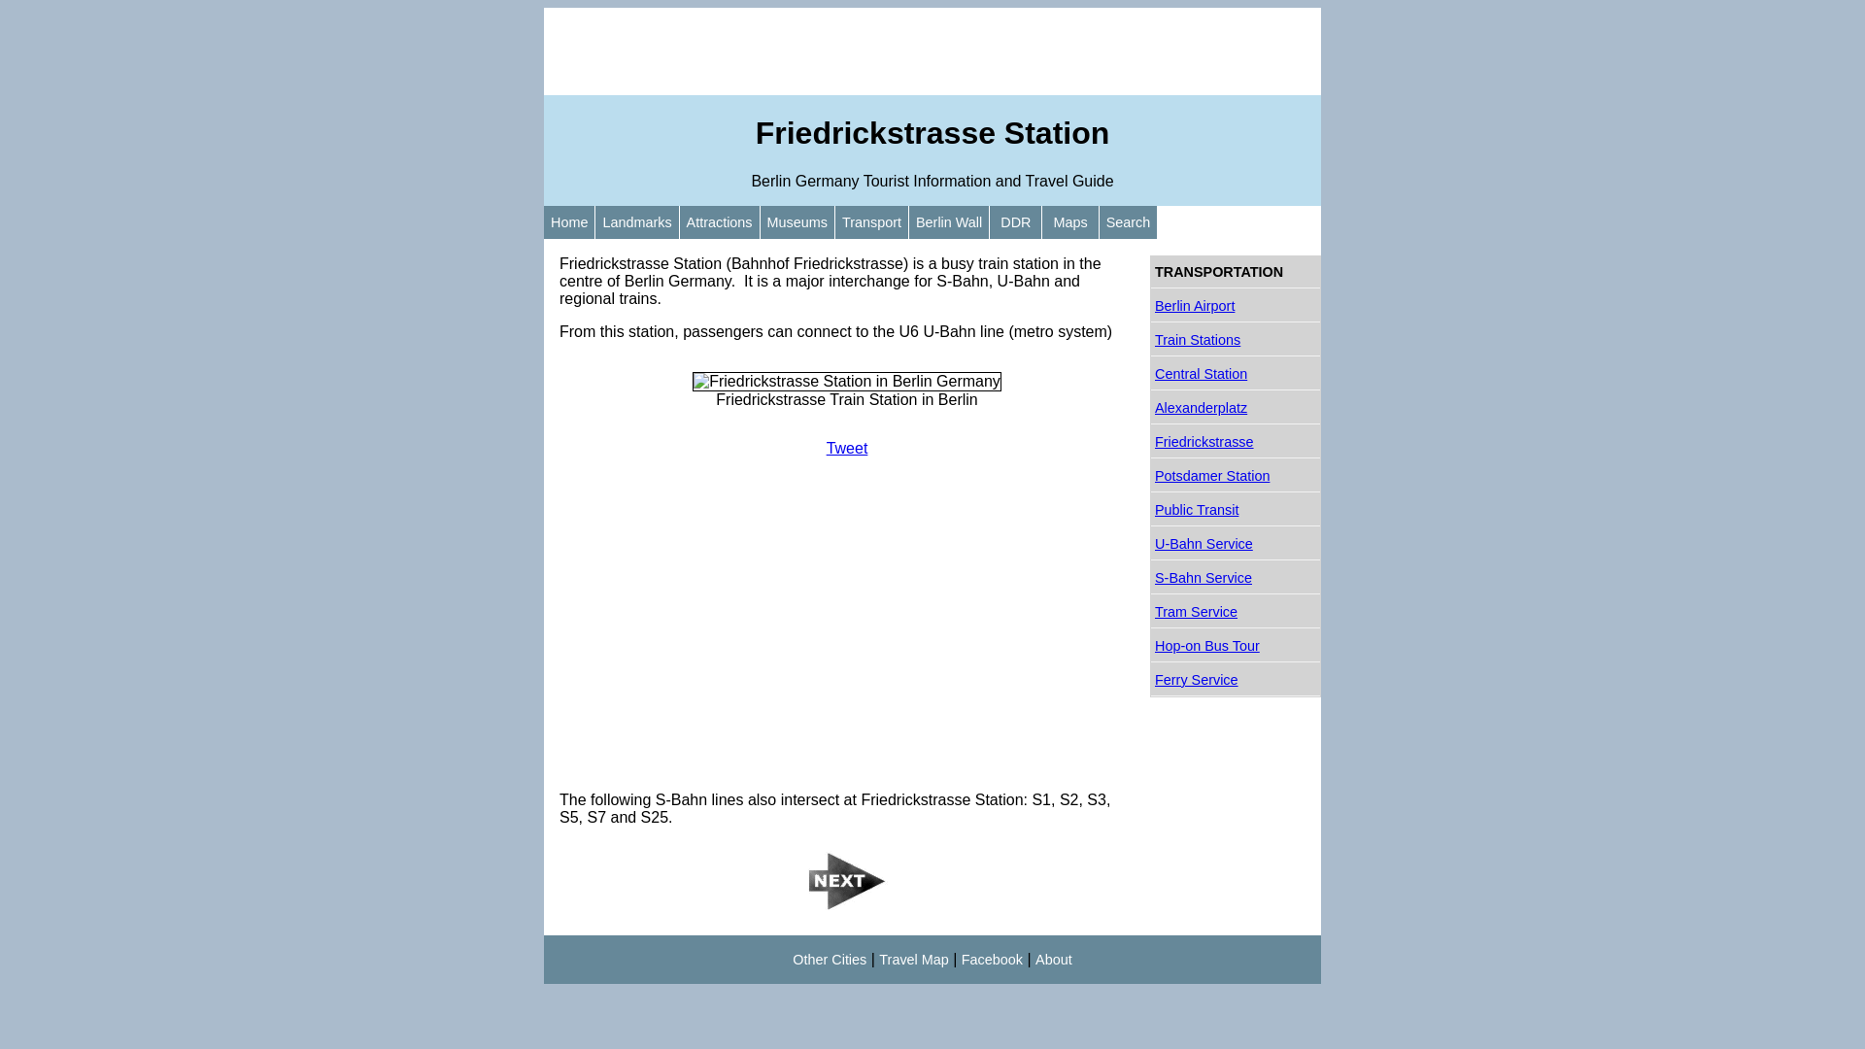 Image resolution: width=1865 pixels, height=1049 pixels. What do you see at coordinates (1236, 680) in the screenshot?
I see `Ferry Service` at bounding box center [1236, 680].